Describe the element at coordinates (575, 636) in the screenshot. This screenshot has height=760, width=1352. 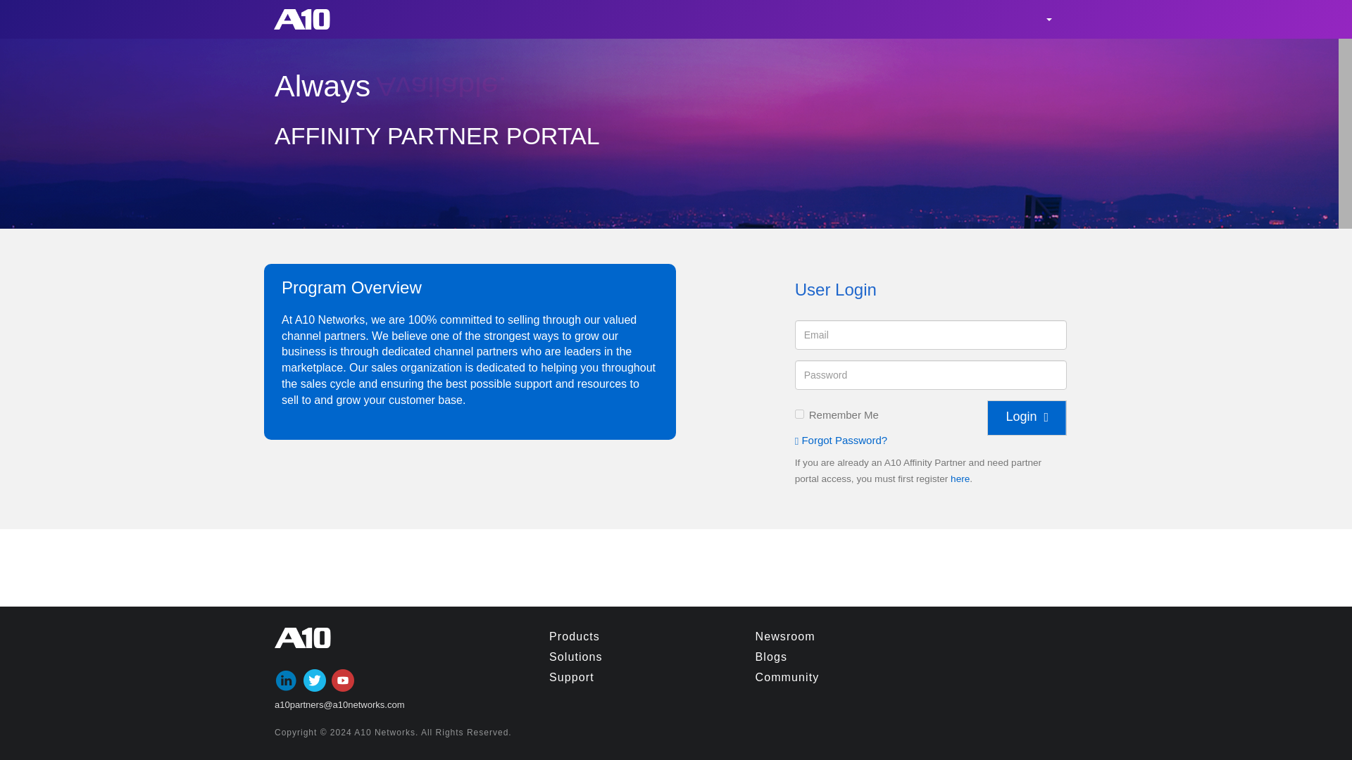
I see `Products` at that location.